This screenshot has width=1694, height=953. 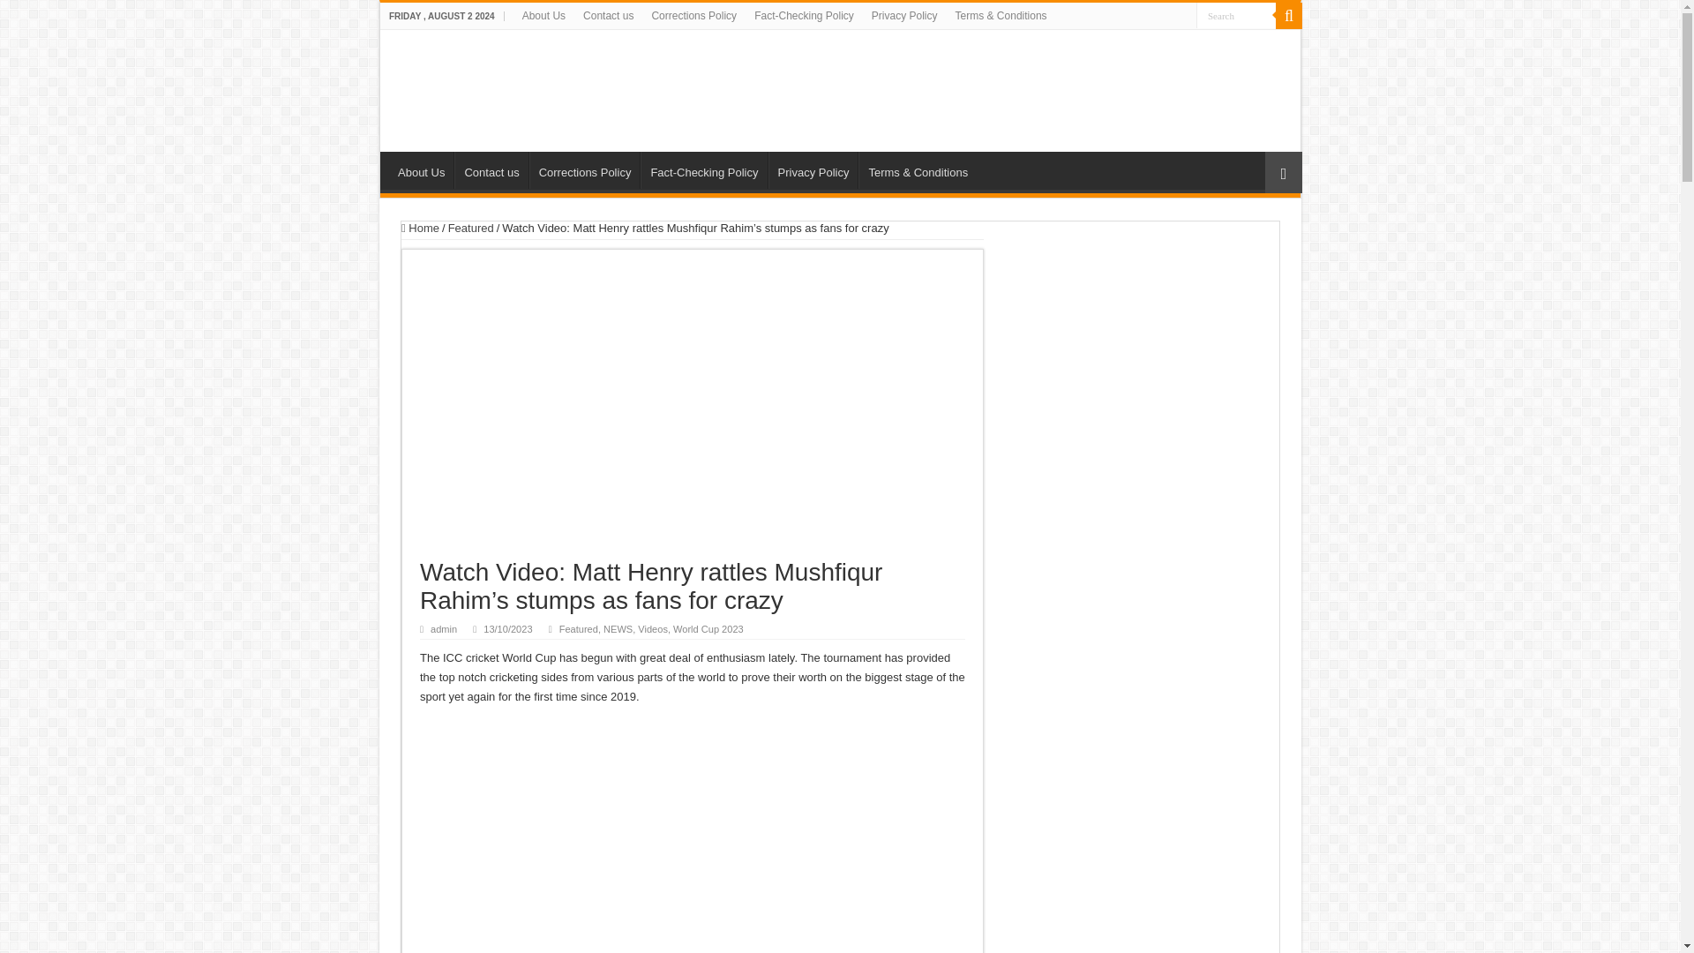 I want to click on NEWS, so click(x=618, y=629).